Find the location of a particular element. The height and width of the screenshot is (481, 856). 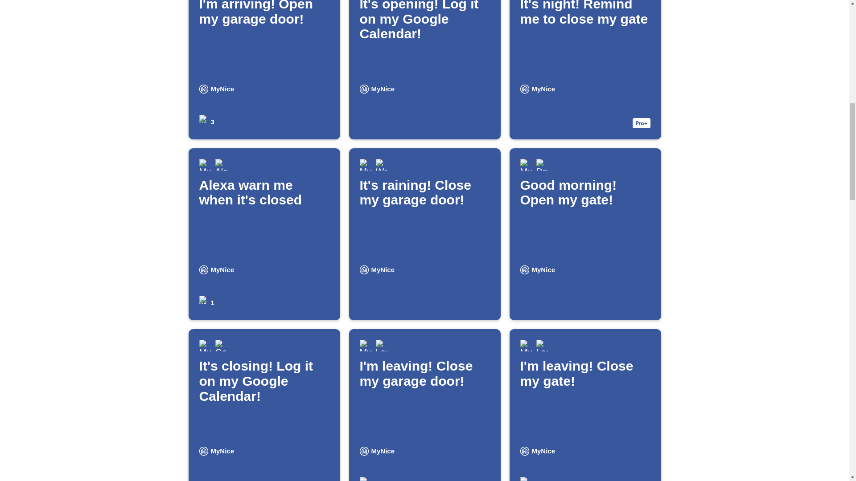

MyNice is located at coordinates (424, 69).